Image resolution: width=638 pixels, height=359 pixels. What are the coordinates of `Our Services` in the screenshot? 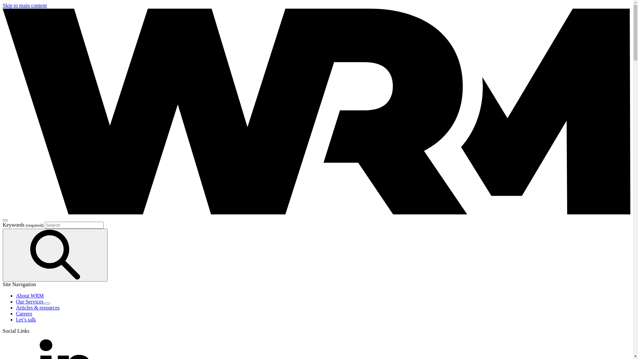 It's located at (31, 302).